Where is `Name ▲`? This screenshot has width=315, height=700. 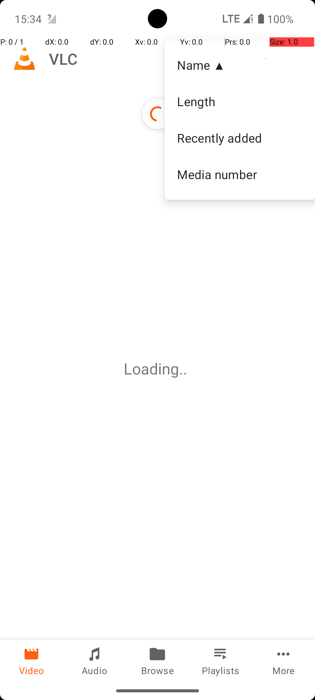
Name ▲ is located at coordinates (240, 65).